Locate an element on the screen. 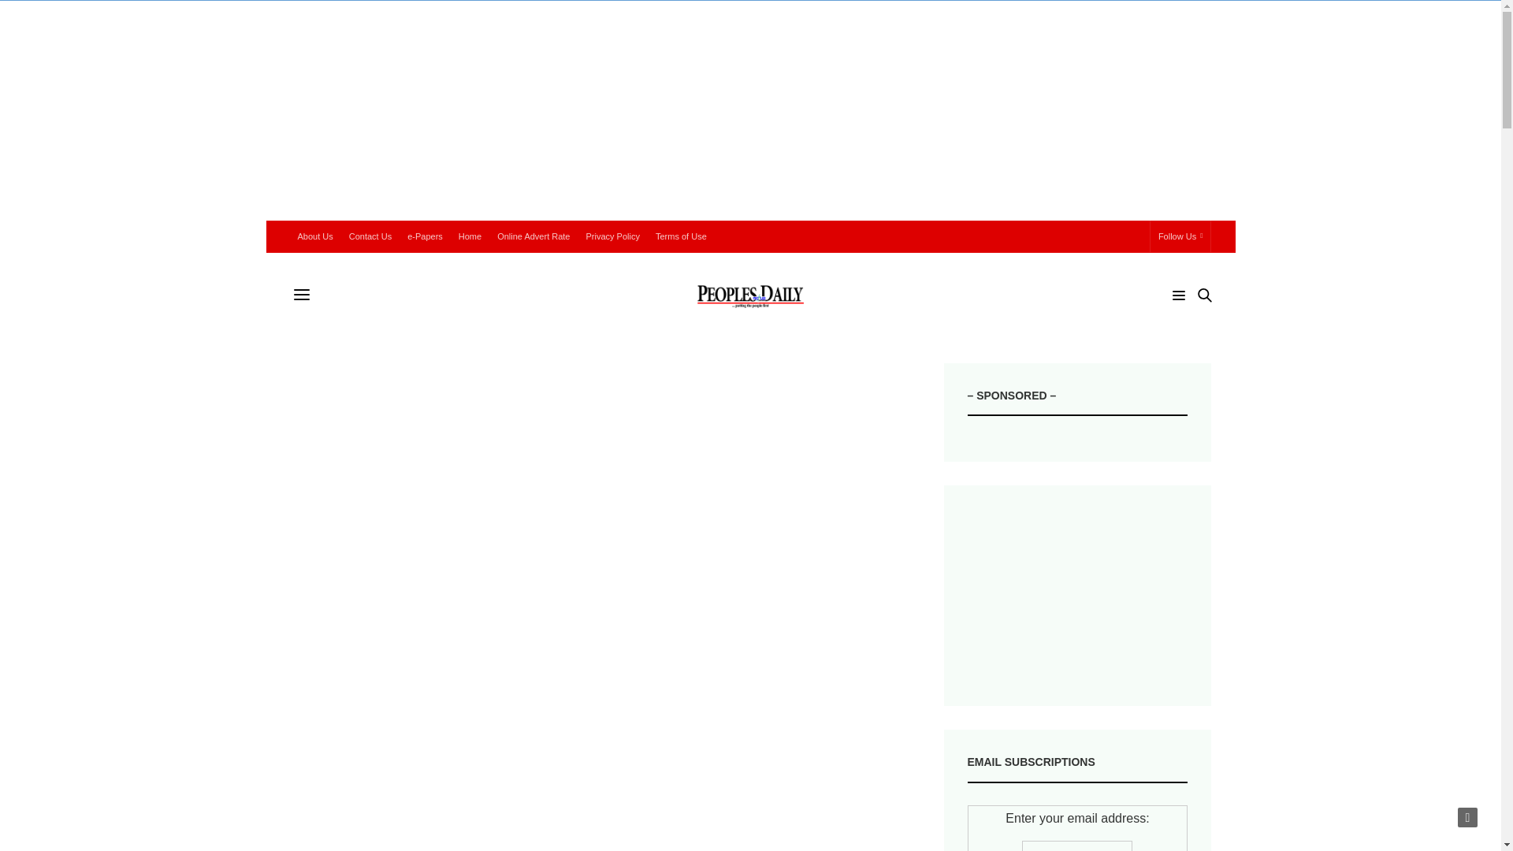  Advertisement is located at coordinates (1078, 596).